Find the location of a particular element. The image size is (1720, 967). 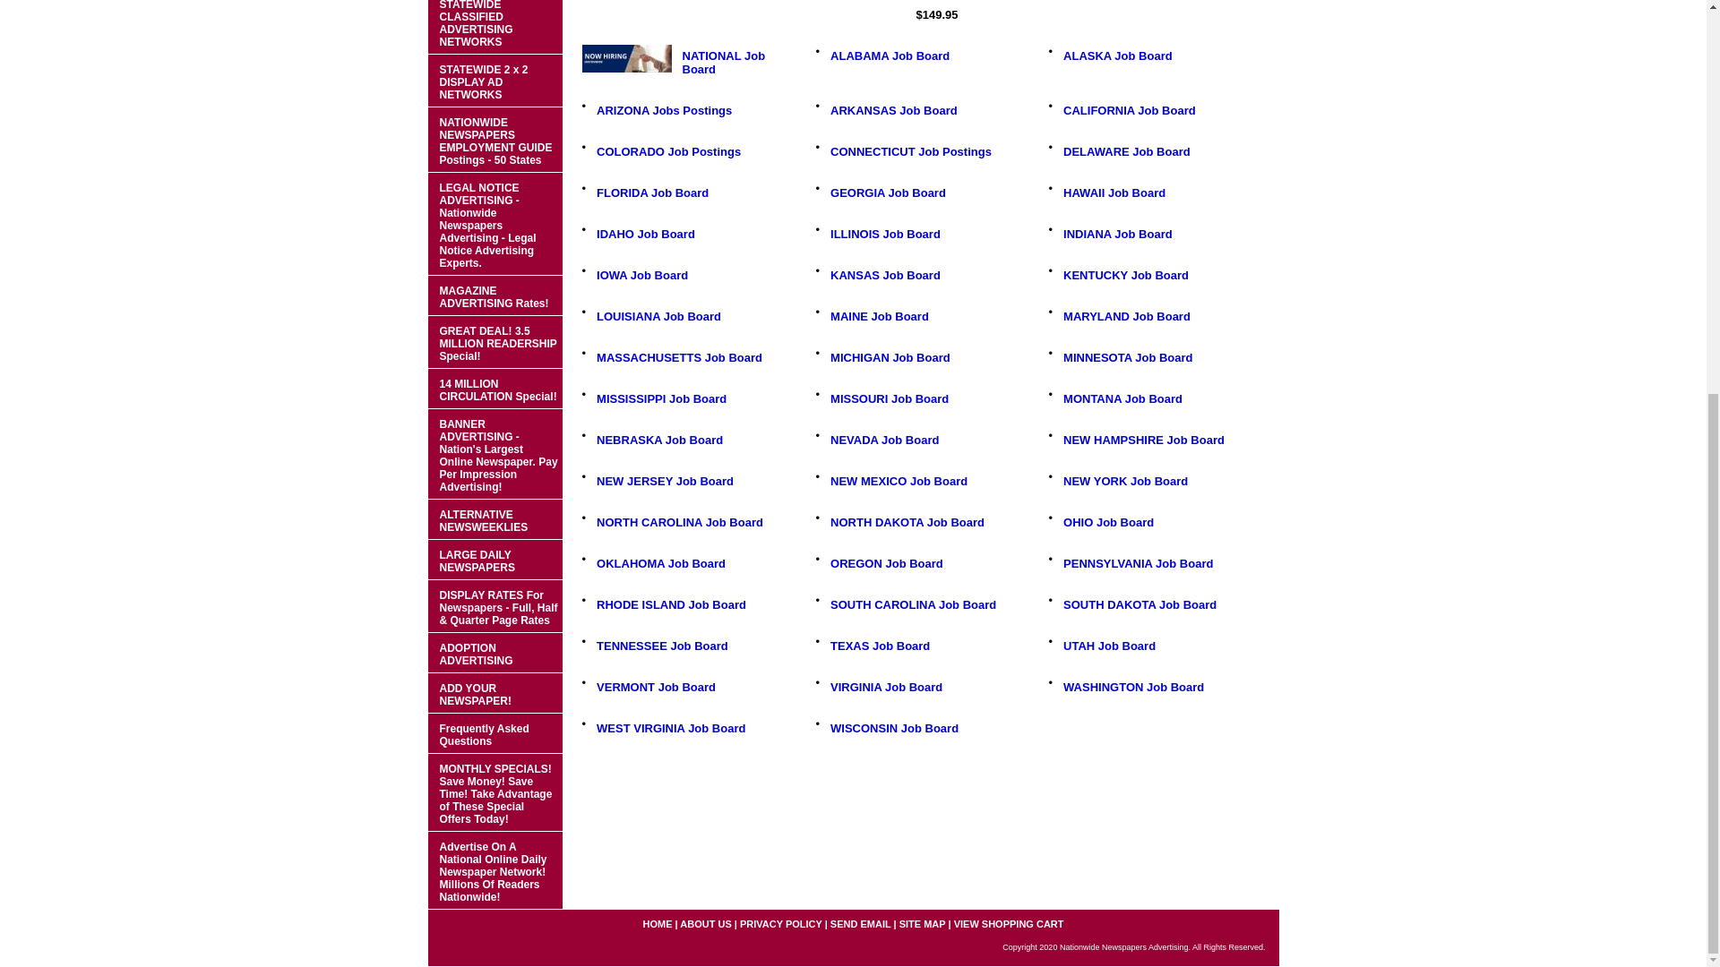

ALABAMA Job Board is located at coordinates (890, 56).